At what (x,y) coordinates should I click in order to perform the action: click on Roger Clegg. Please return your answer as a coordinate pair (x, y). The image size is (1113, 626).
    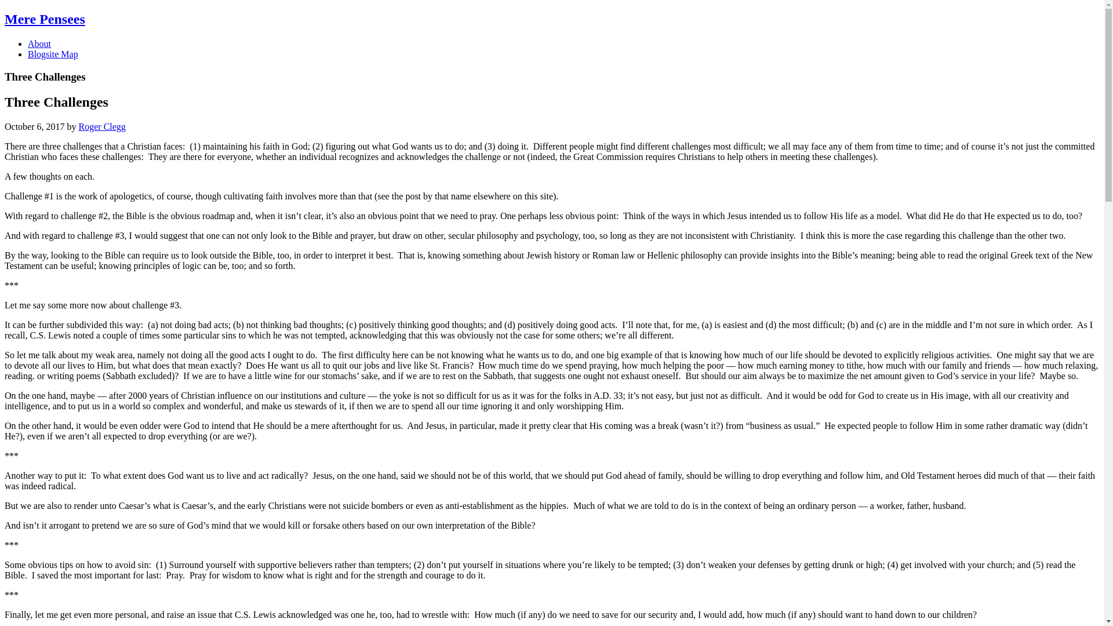
    Looking at the image, I should click on (102, 126).